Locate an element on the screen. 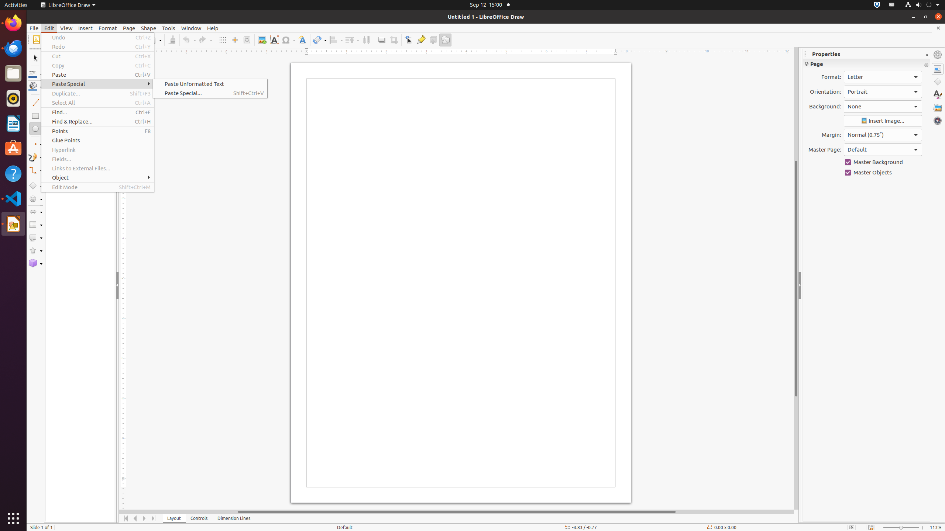 Image resolution: width=945 pixels, height=531 pixels. Shapes is located at coordinates (938, 82).